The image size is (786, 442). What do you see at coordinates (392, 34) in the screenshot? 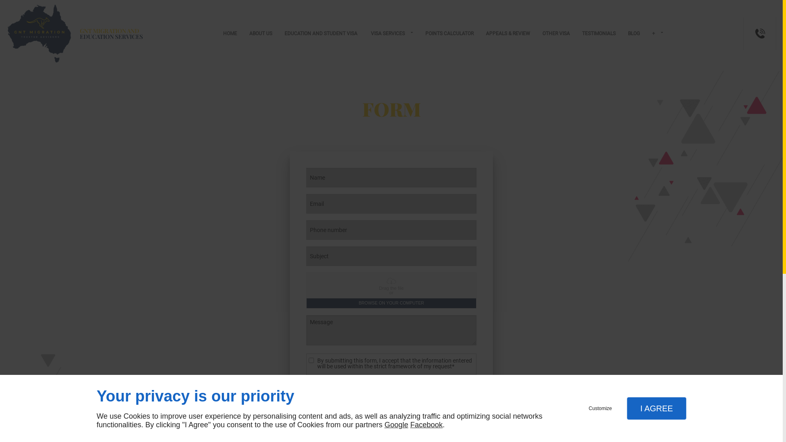
I see `VISA SERVICES` at bounding box center [392, 34].